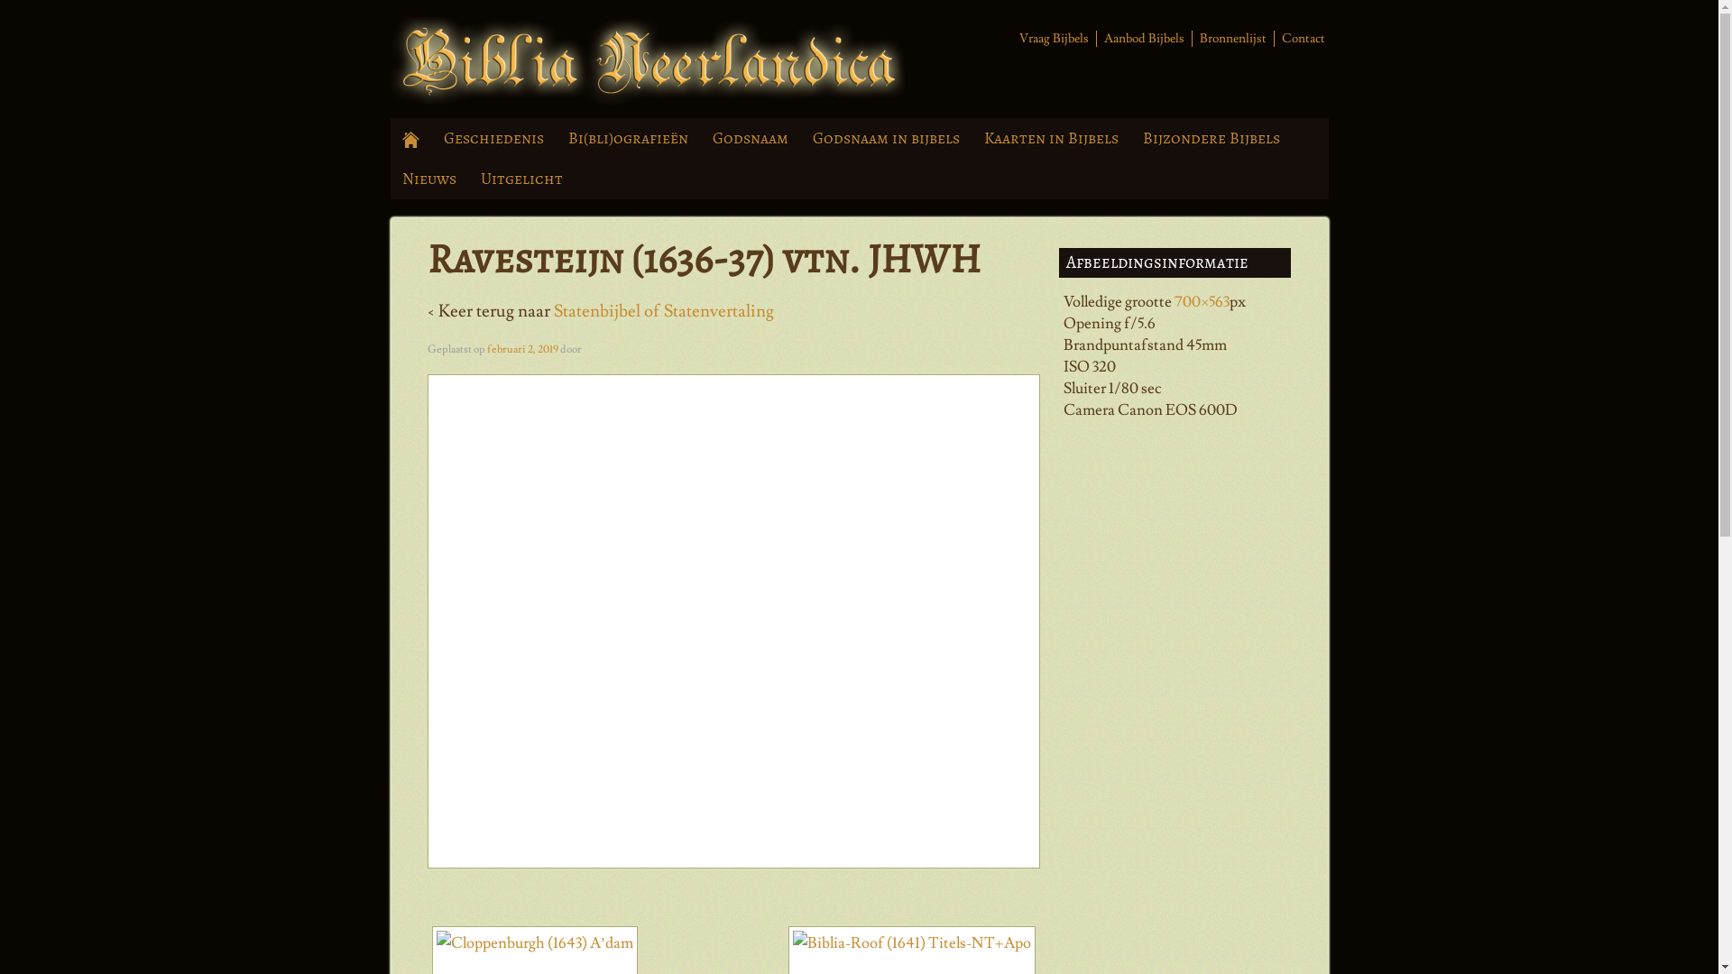 Image resolution: width=1732 pixels, height=974 pixels. Describe the element at coordinates (429, 179) in the screenshot. I see `Nieuws` at that location.